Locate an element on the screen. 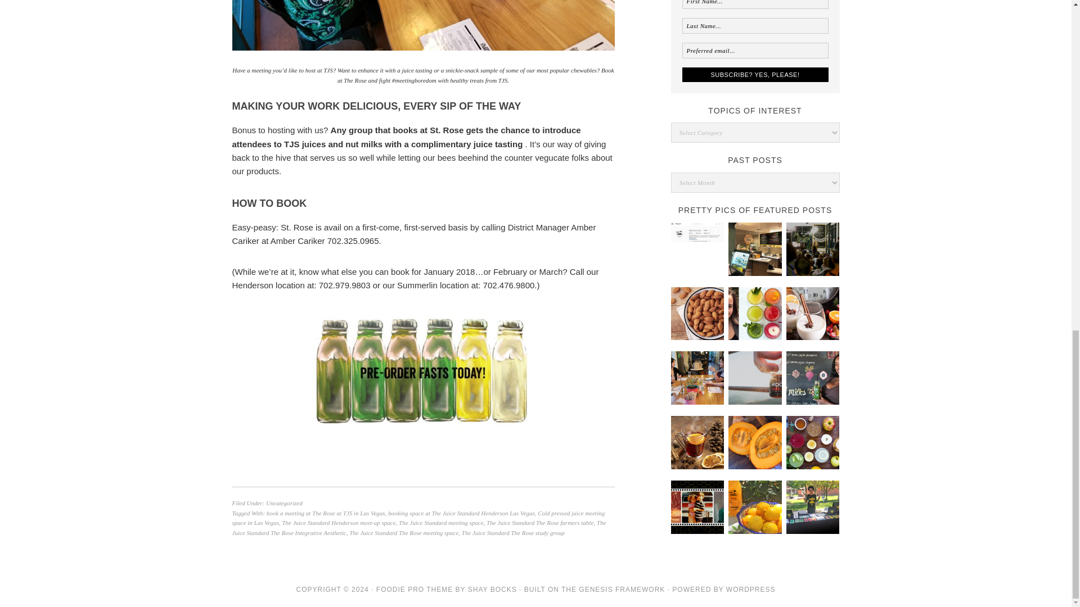 The width and height of the screenshot is (1080, 607). Subscribe? Yes, Please! is located at coordinates (755, 74).